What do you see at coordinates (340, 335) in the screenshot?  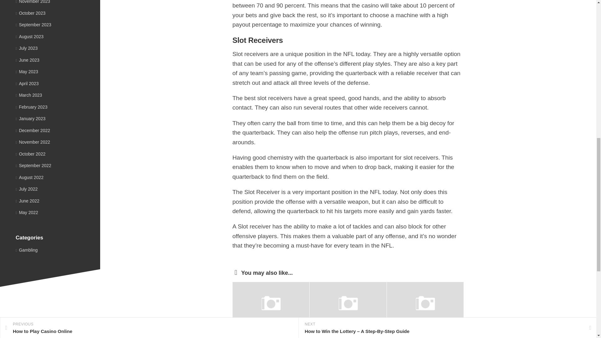 I see `The Importance of Playing Slot Online` at bounding box center [340, 335].